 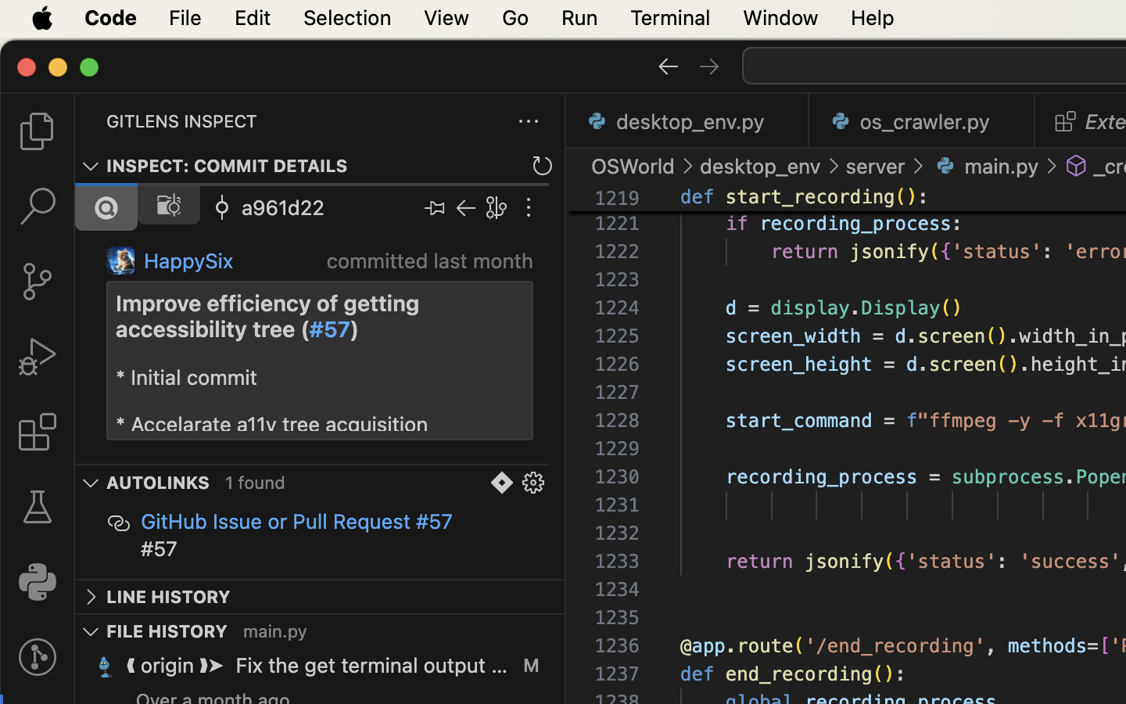 What do you see at coordinates (189, 261) in the screenshot?
I see `HappySix` at bounding box center [189, 261].